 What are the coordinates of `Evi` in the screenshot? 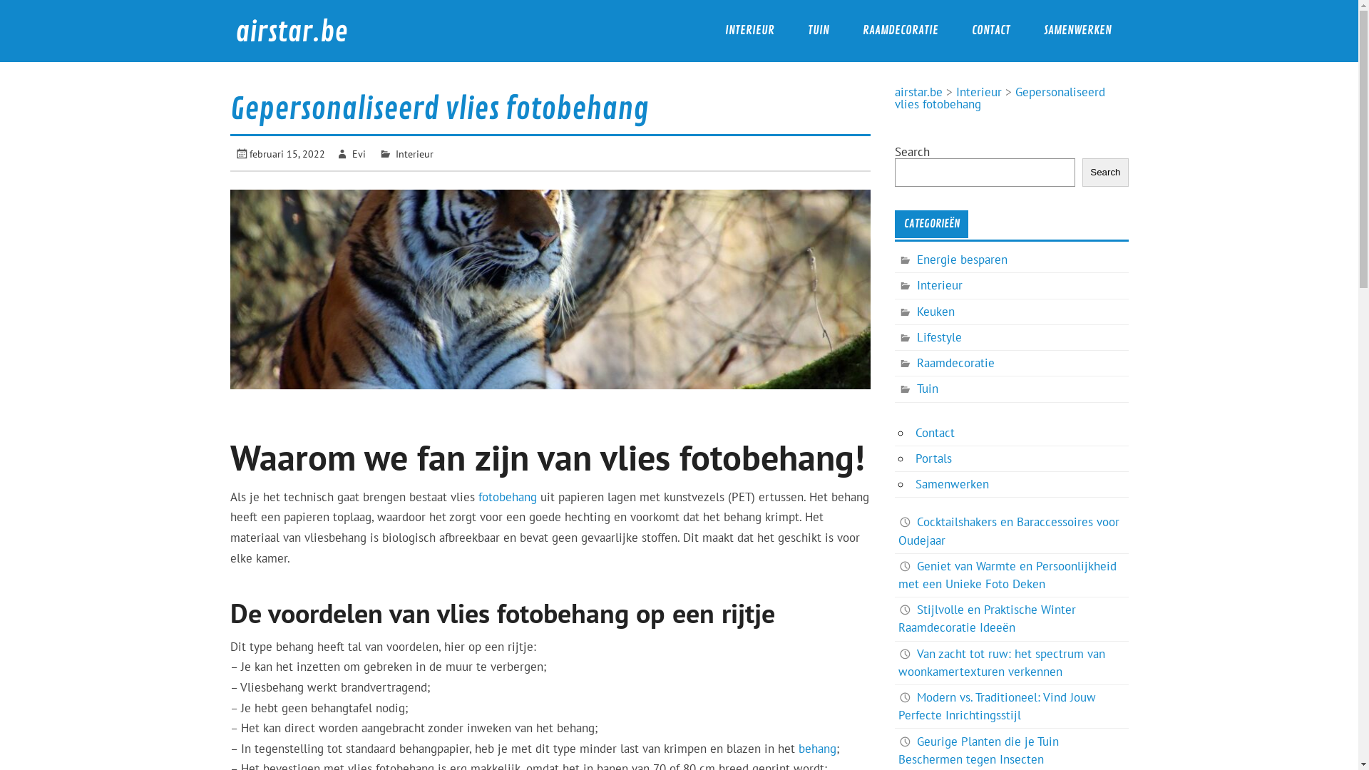 It's located at (359, 154).